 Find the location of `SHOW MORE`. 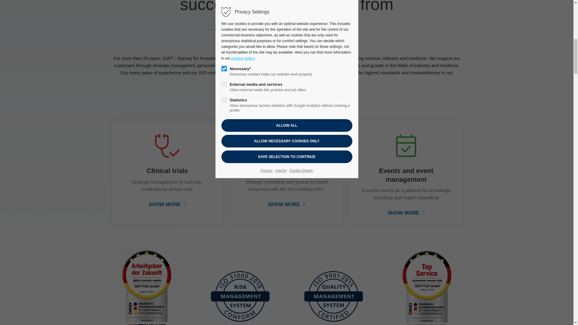

SHOW MORE is located at coordinates (406, 212).